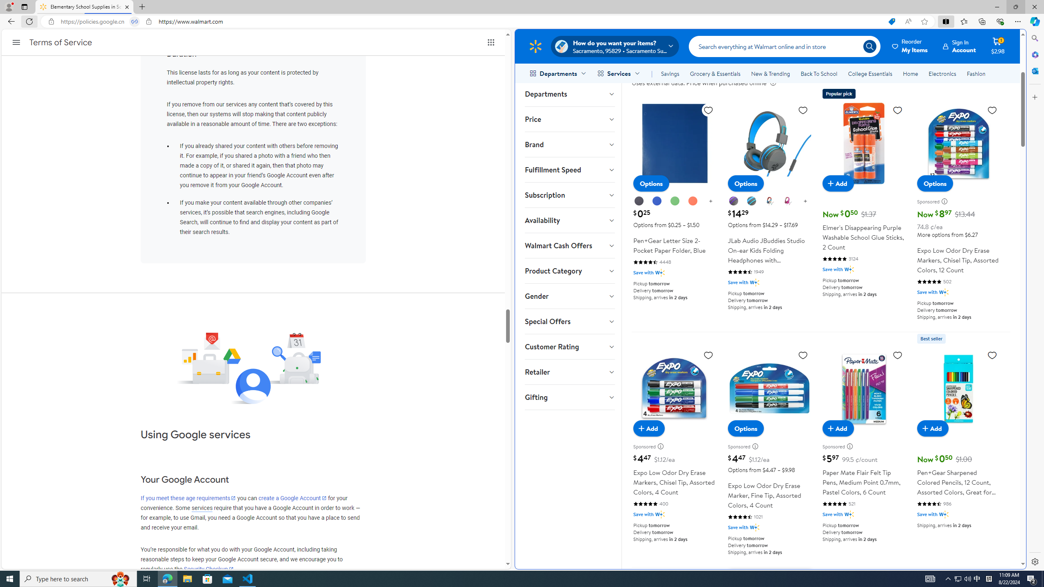 The image size is (1044, 587). Describe the element at coordinates (569, 397) in the screenshot. I see `Gifting` at that location.